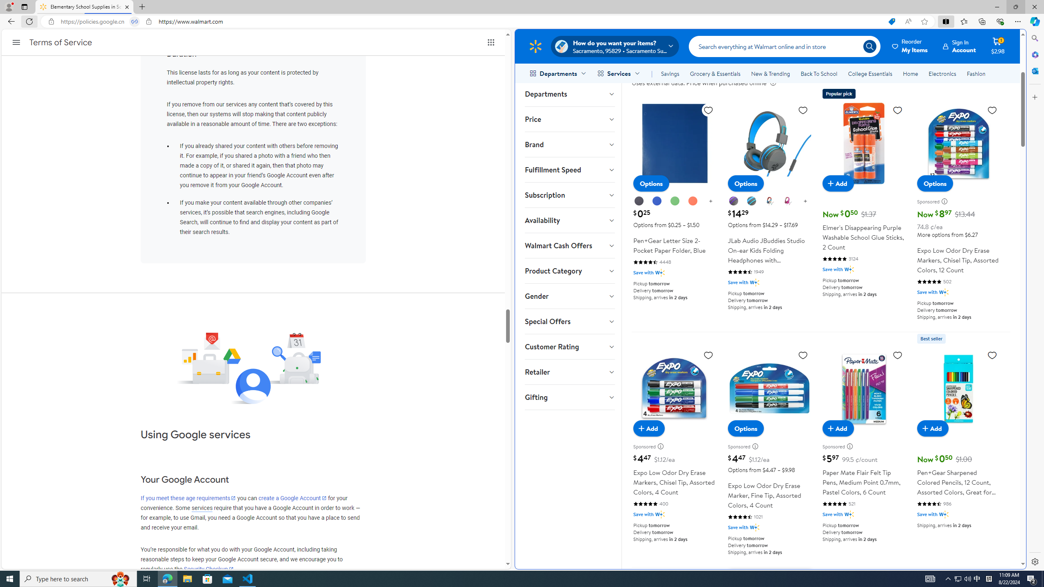 The image size is (1044, 587). Describe the element at coordinates (569, 397) in the screenshot. I see `Gifting` at that location.